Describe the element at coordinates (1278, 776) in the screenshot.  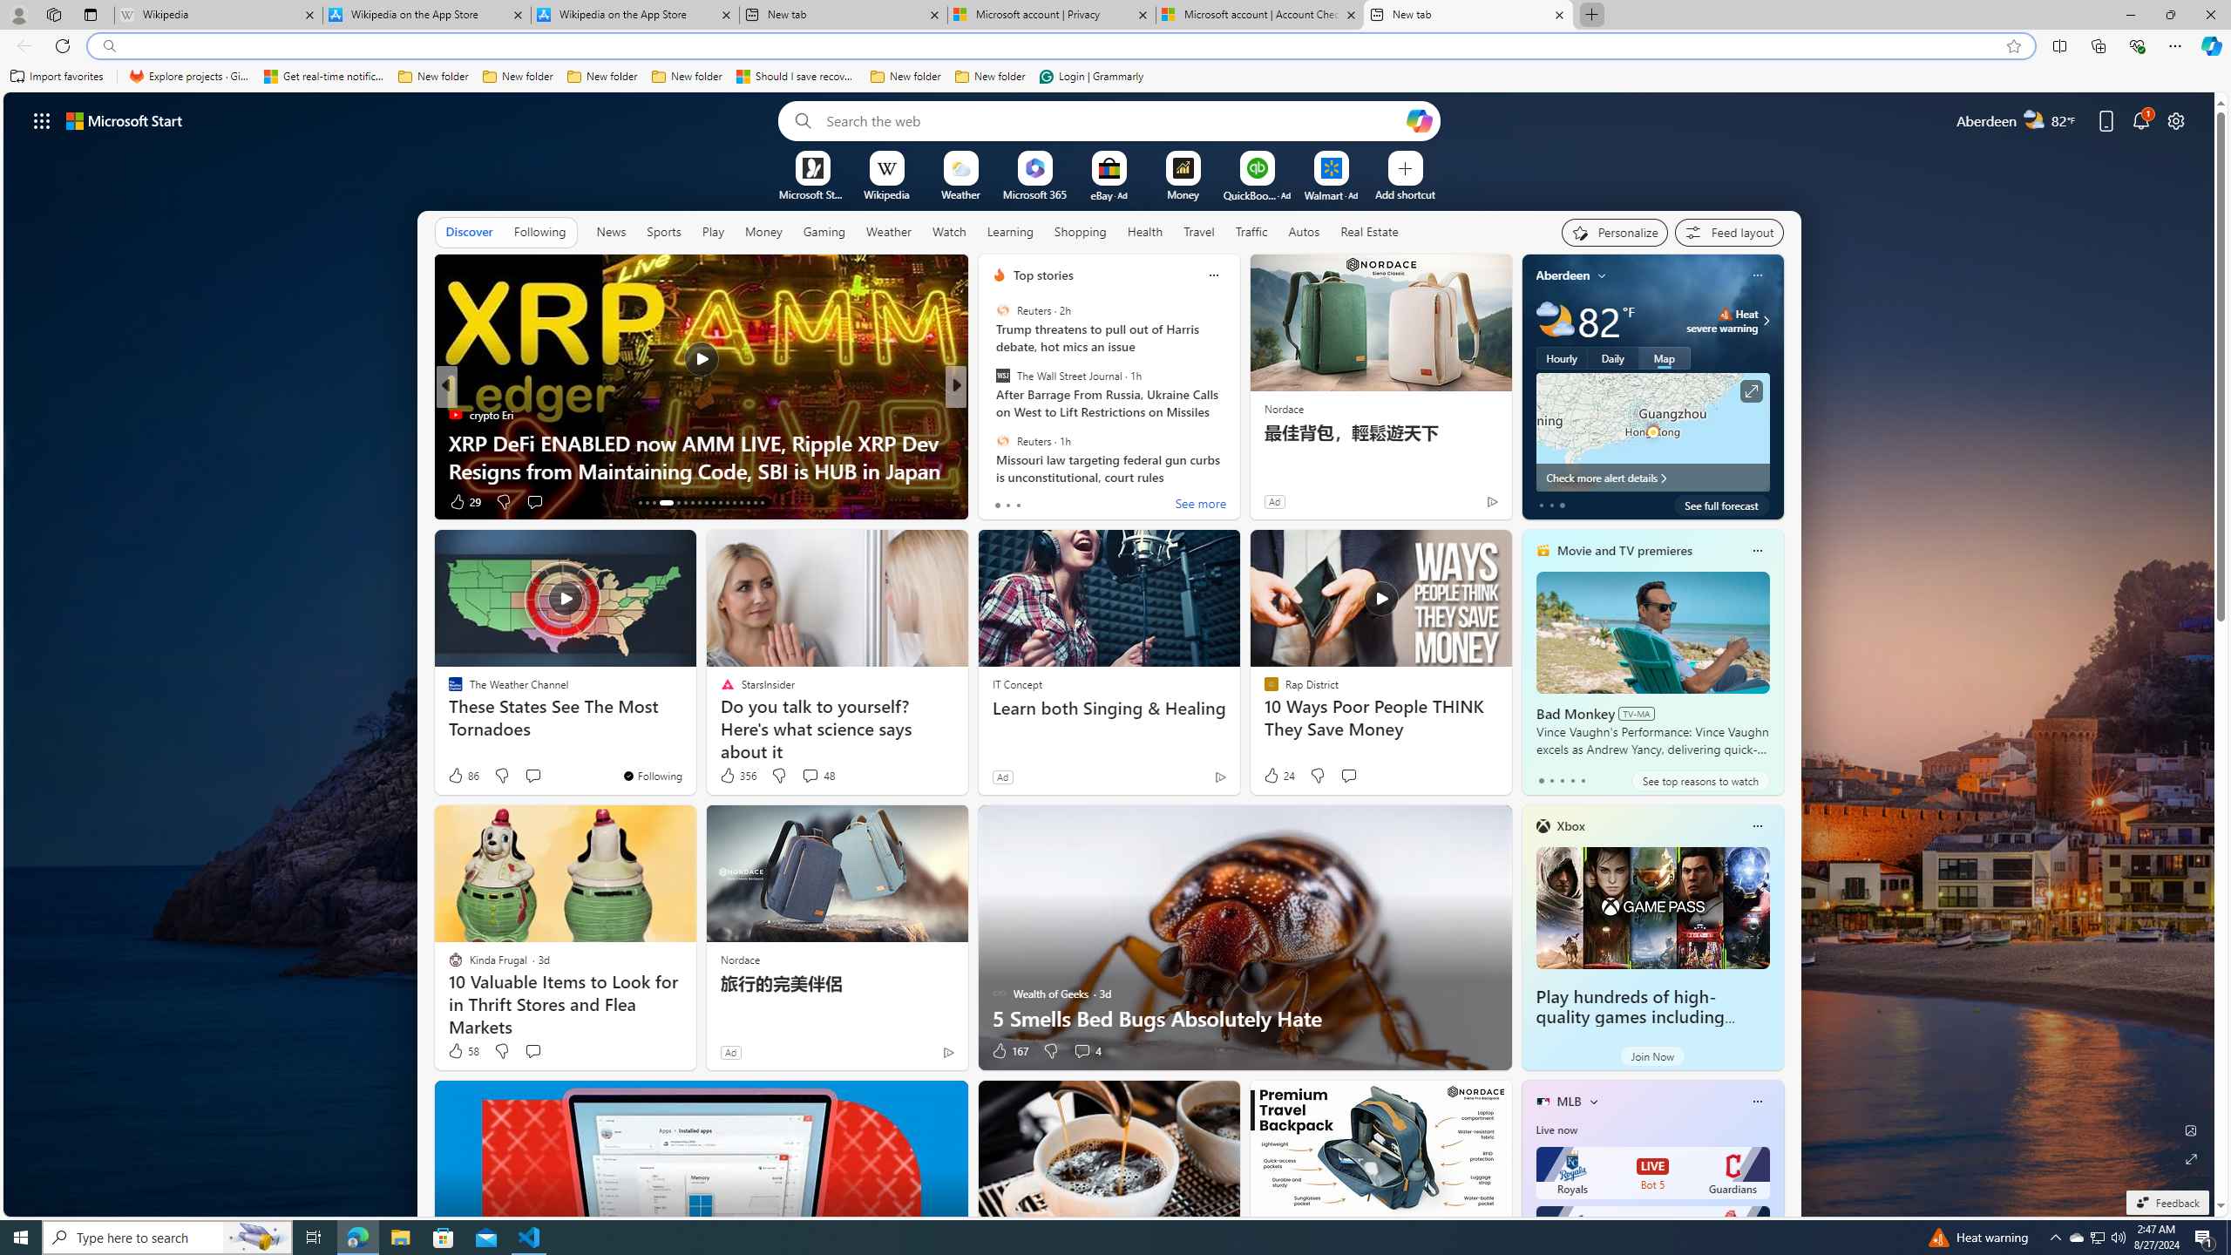
I see `24 Like` at that location.